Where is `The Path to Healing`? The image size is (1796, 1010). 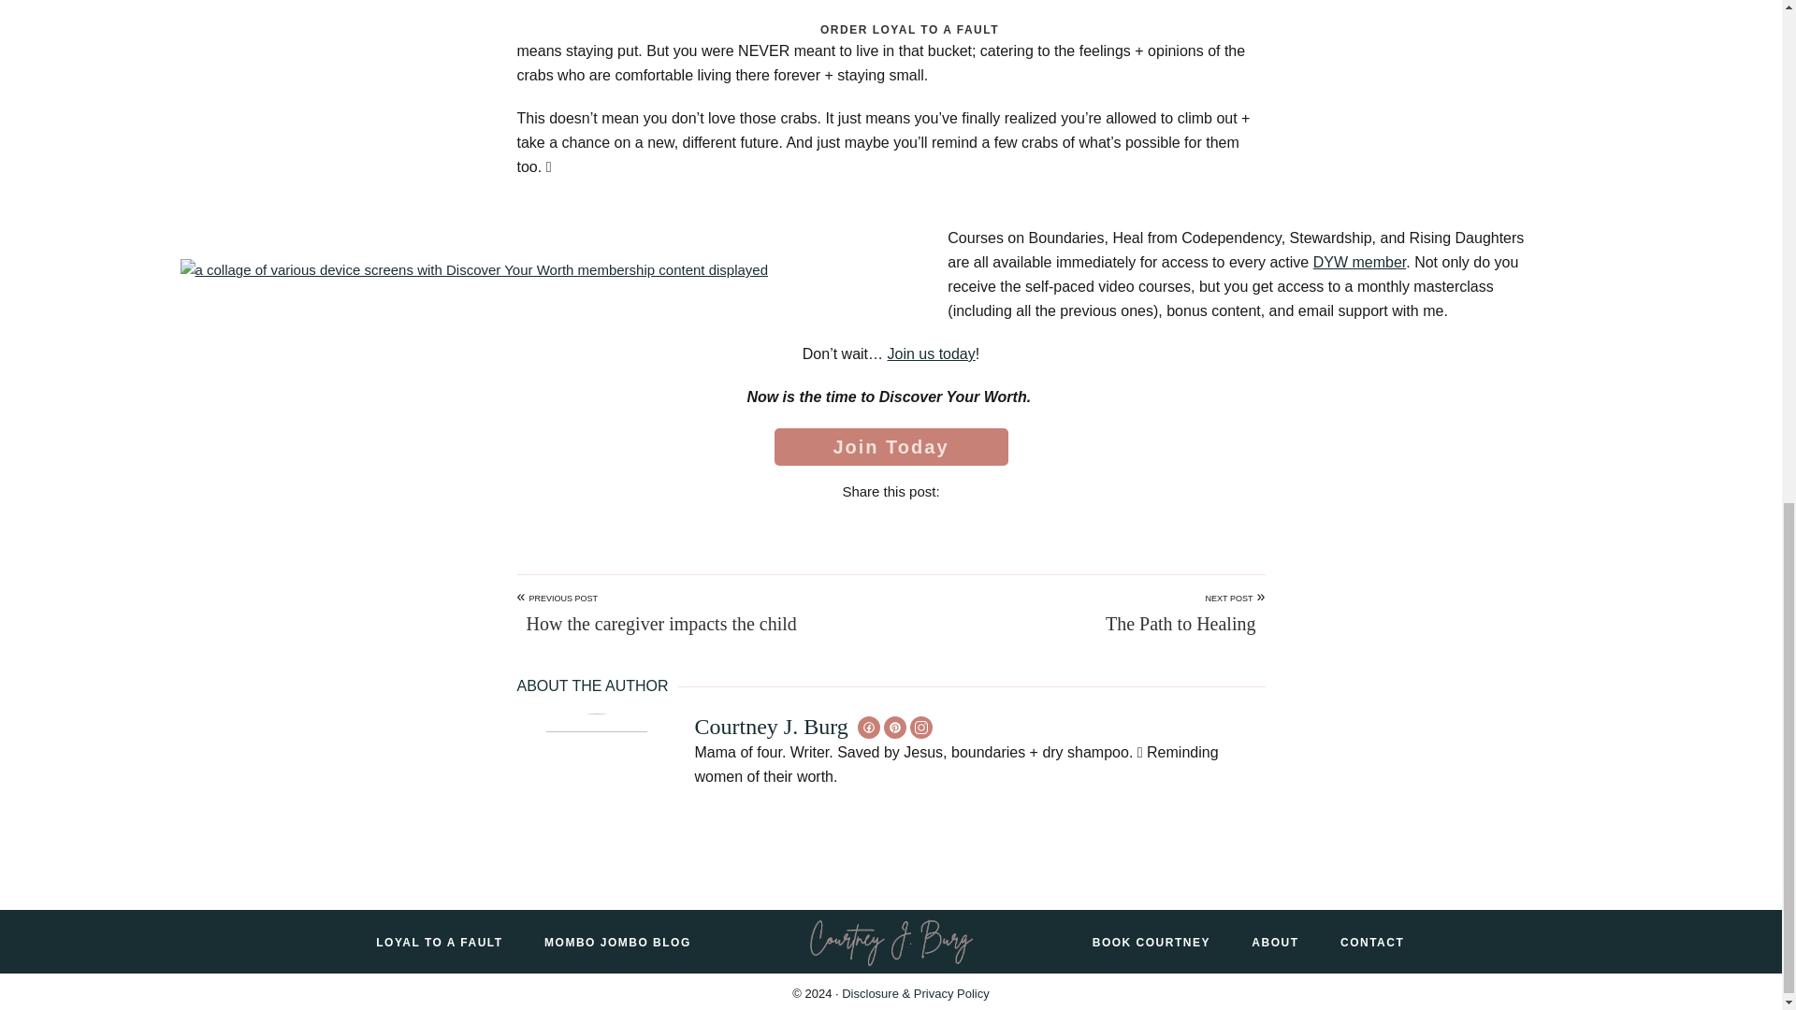
The Path to Healing is located at coordinates (1180, 624).